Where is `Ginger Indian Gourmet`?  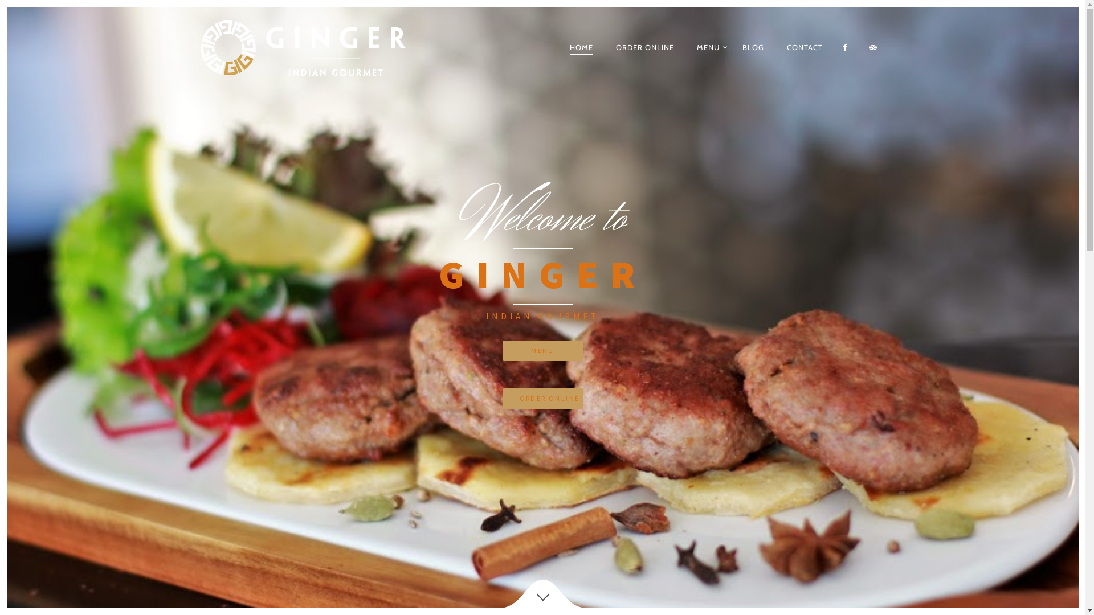 Ginger Indian Gourmet is located at coordinates (333, 48).